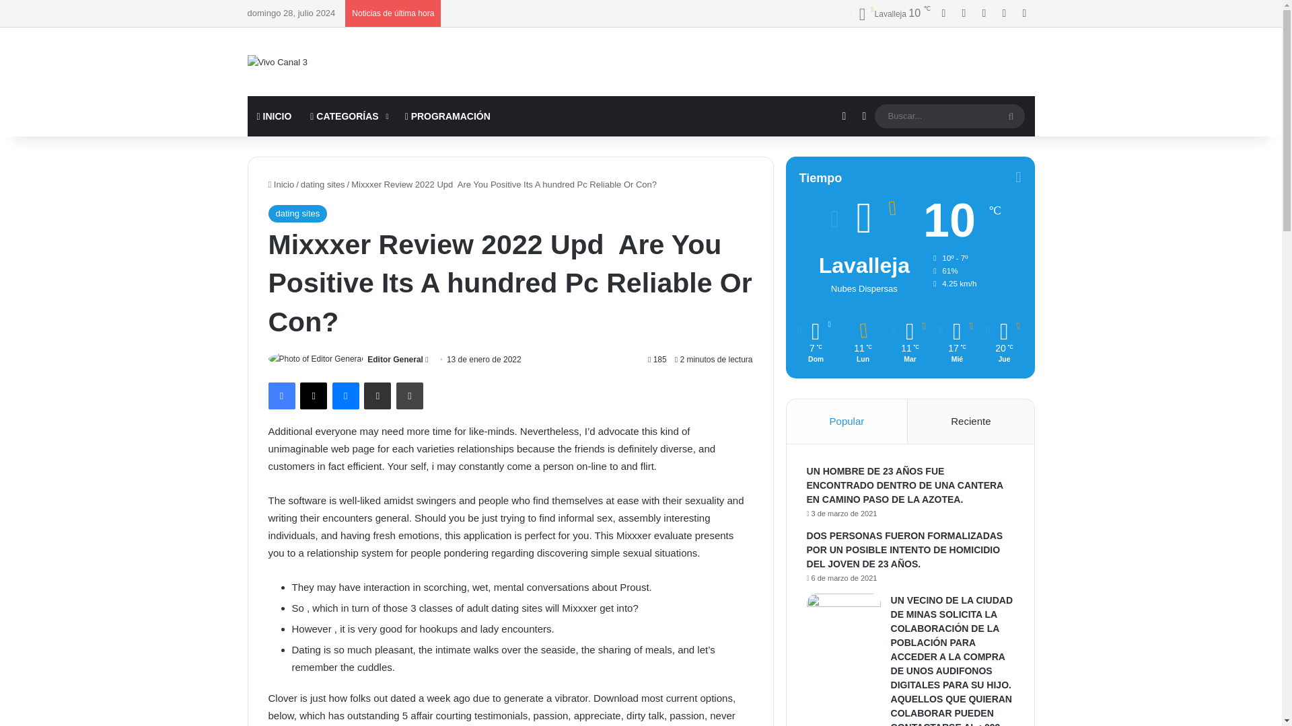  I want to click on Inicio, so click(281, 184).